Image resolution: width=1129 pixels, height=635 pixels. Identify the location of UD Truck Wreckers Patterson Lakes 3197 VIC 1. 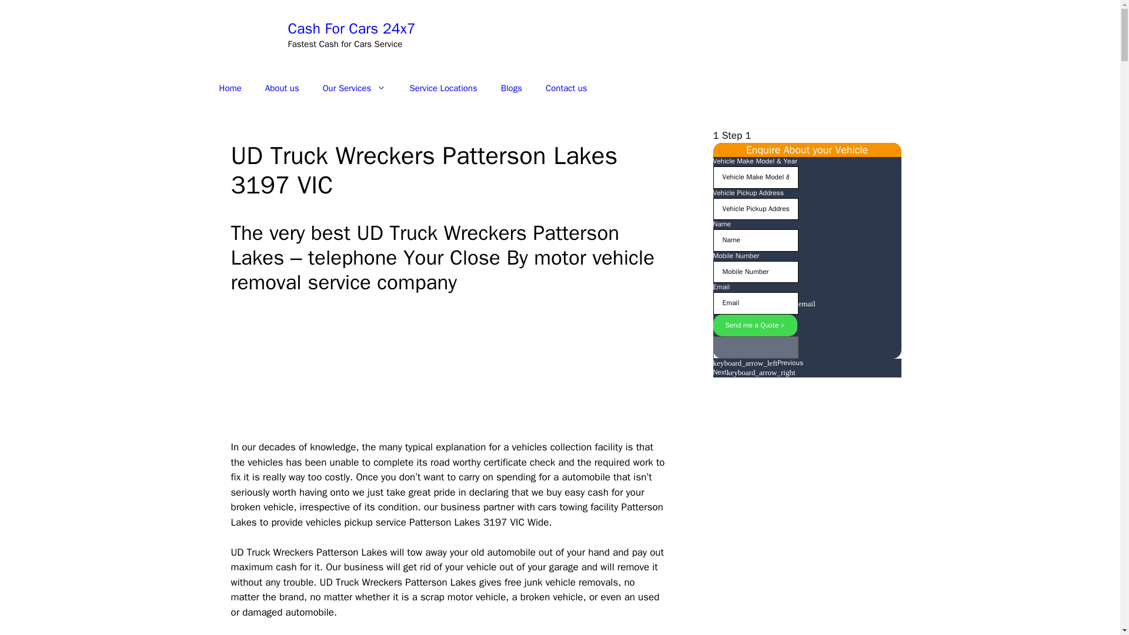
(410, 370).